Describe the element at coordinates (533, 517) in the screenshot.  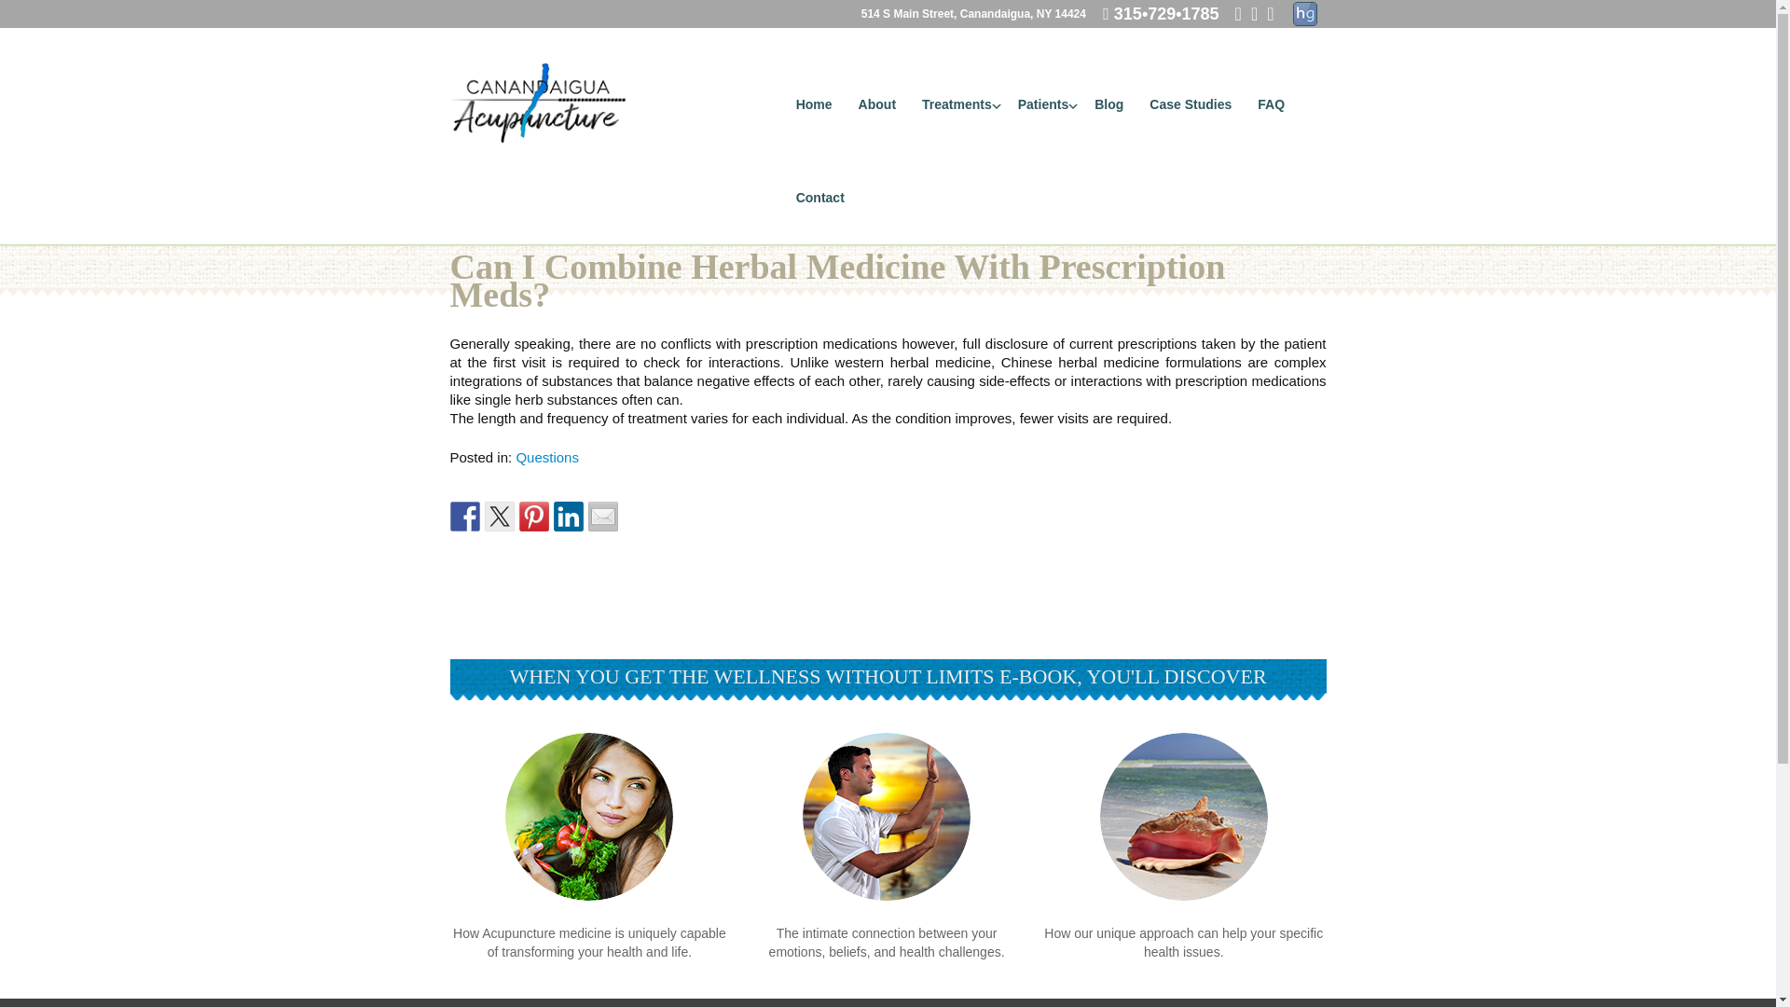
I see `Pin it with Pinterest` at that location.